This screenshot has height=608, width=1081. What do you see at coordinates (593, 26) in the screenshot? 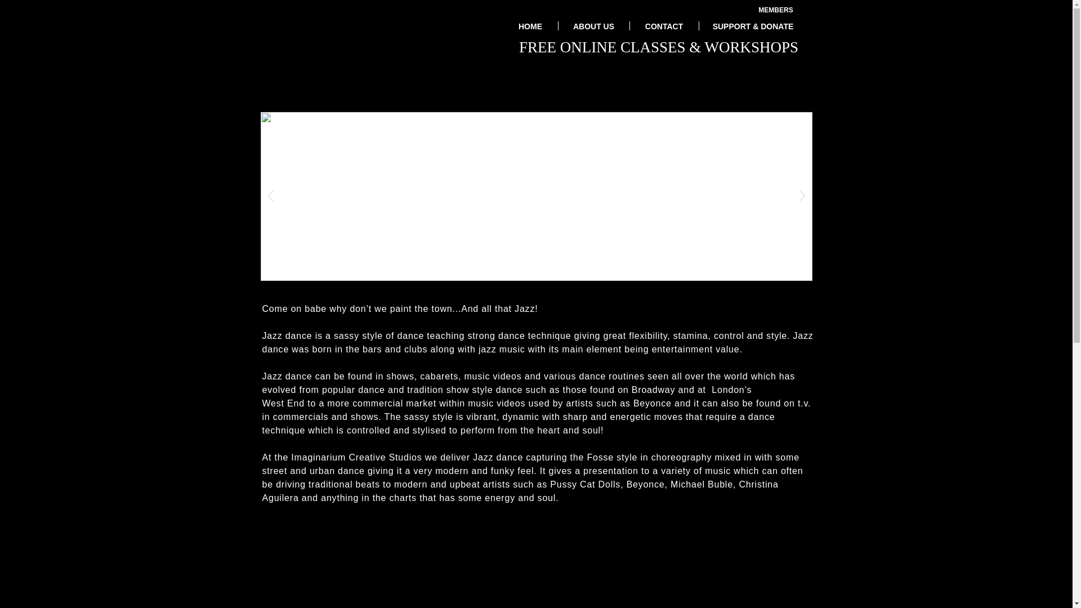
I see `ABOUT US` at bounding box center [593, 26].